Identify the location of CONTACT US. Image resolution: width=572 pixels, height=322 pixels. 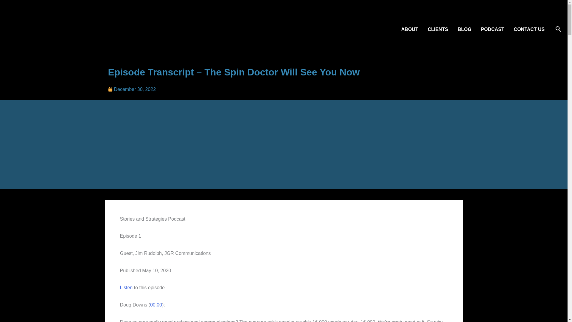
(529, 29).